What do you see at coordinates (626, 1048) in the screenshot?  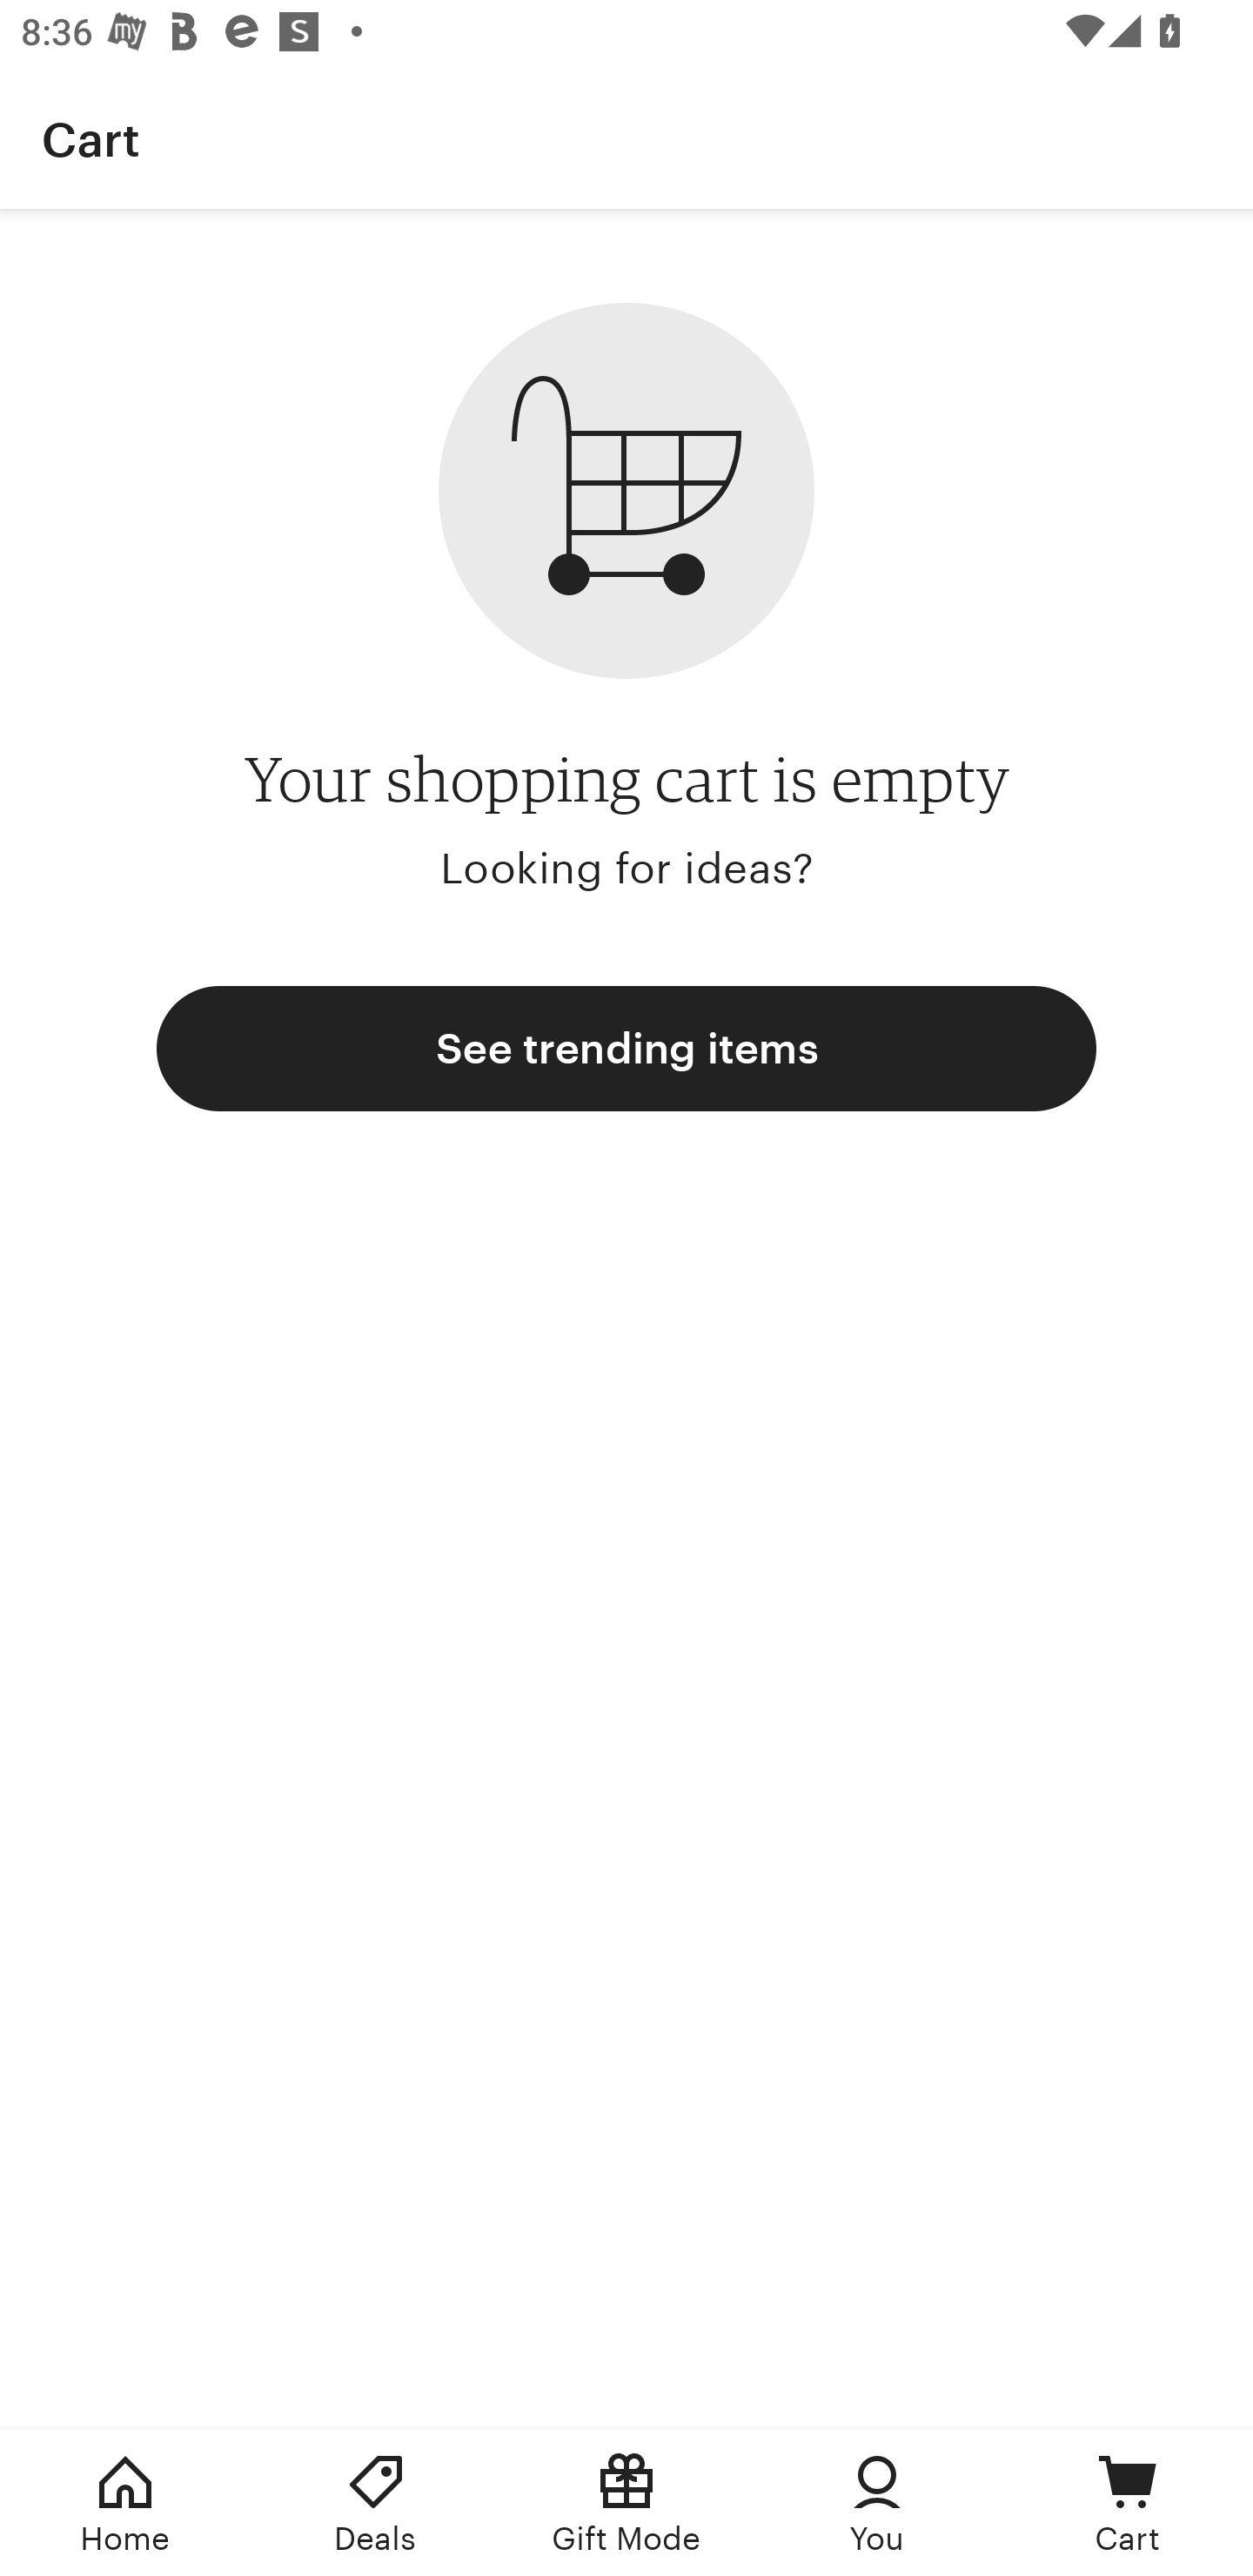 I see `See trending items` at bounding box center [626, 1048].